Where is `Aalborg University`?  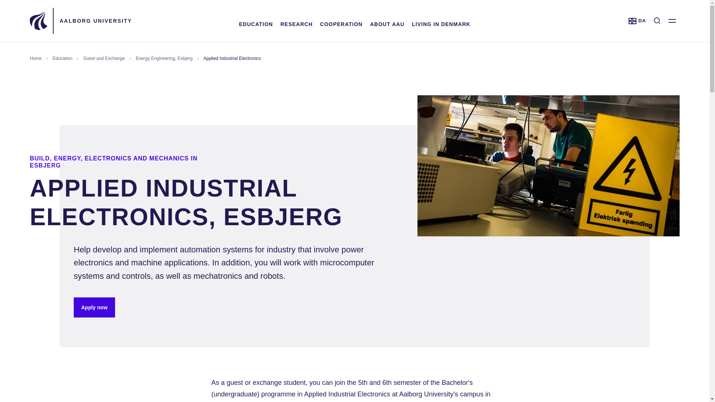 Aalborg University is located at coordinates (387, 24).